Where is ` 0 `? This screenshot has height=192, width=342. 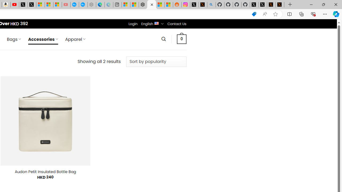  0  is located at coordinates (181, 39).